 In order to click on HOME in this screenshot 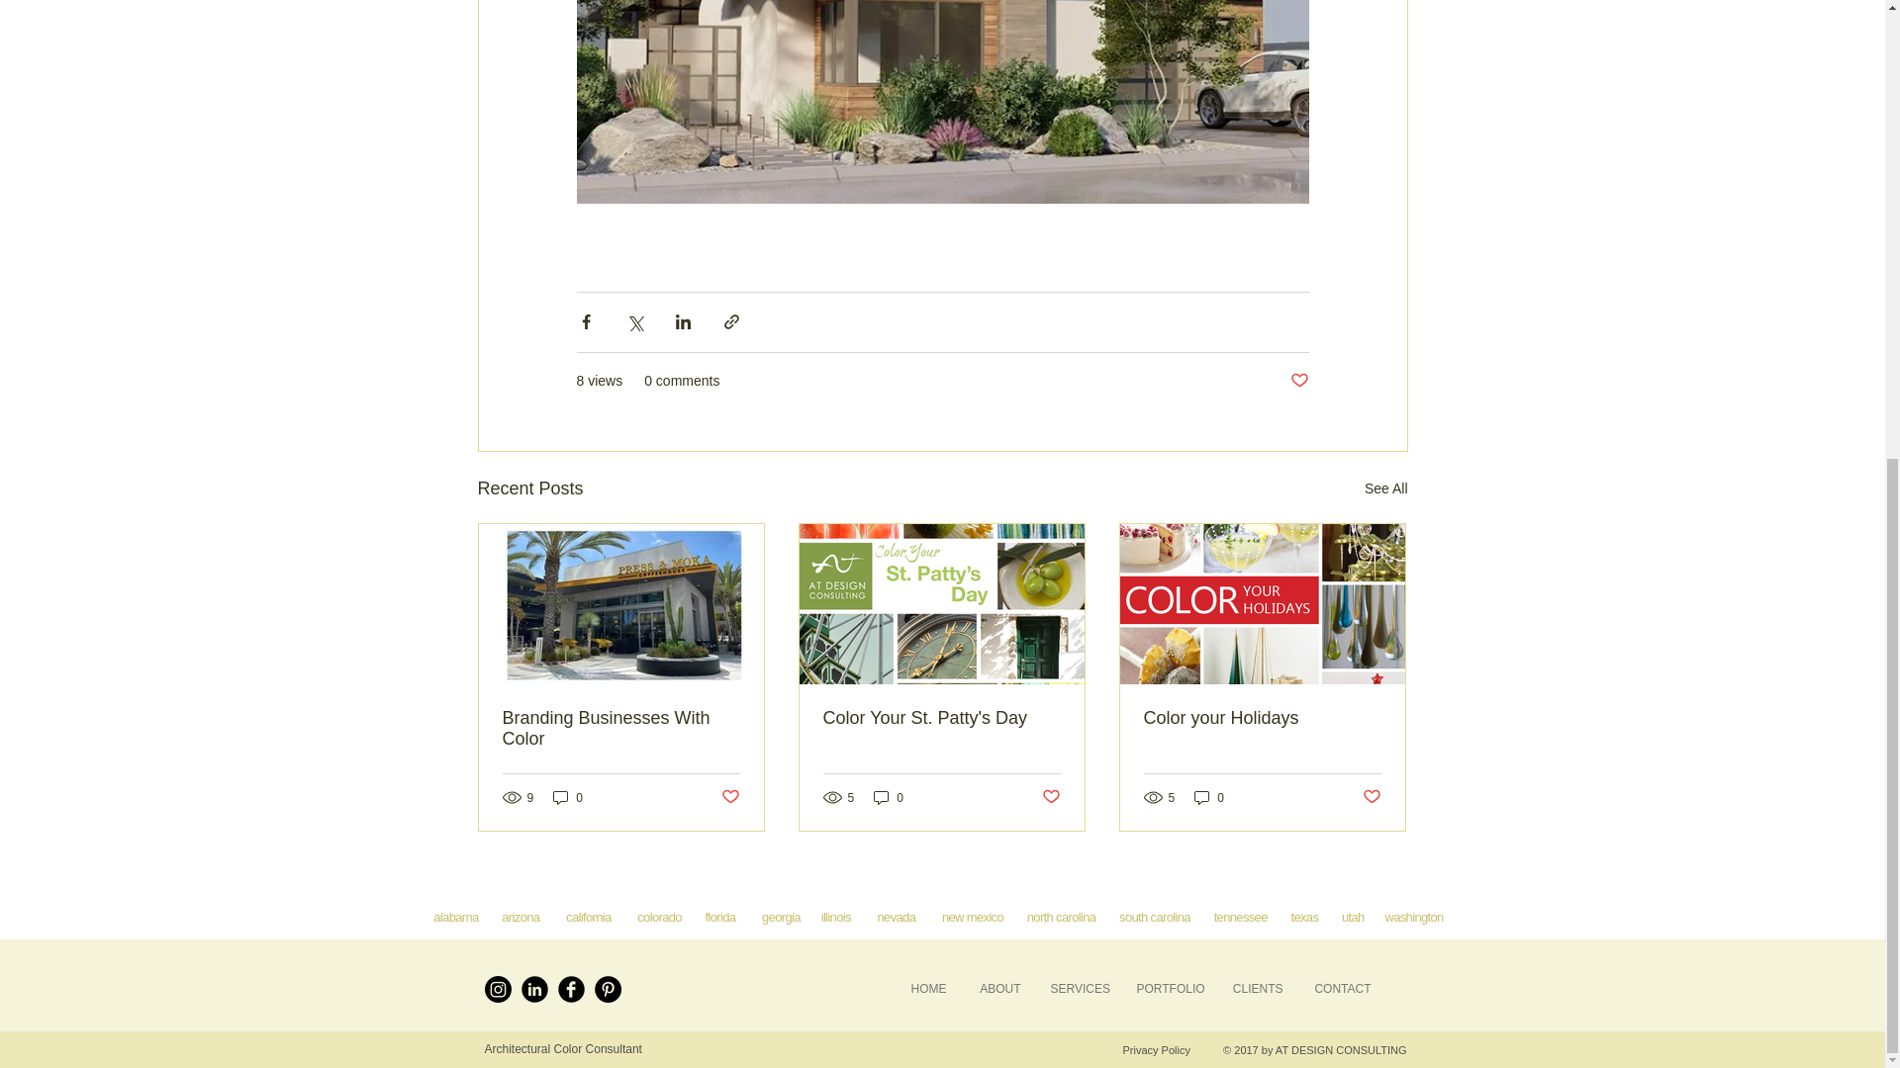, I will do `click(926, 989)`.